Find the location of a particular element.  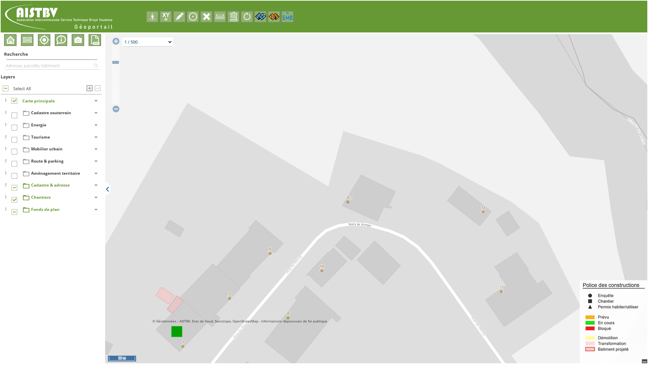

Coordinates is located at coordinates (166, 17).